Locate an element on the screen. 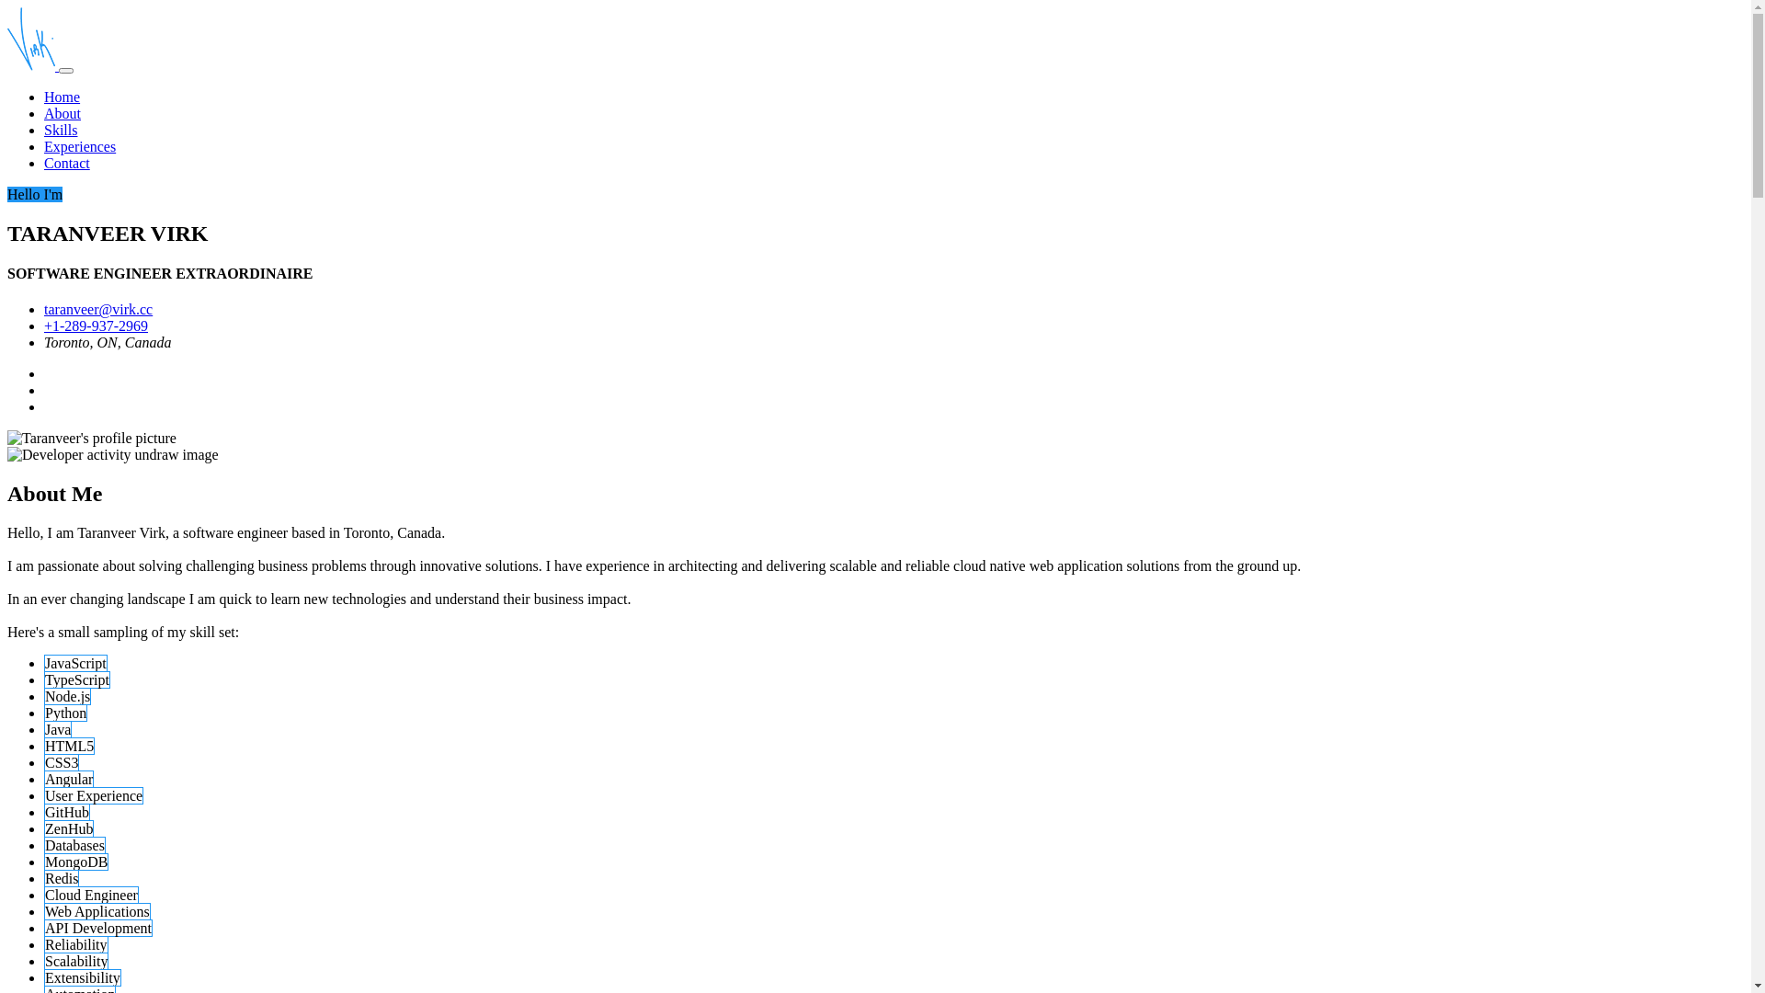 The height and width of the screenshot is (993, 1765). About is located at coordinates (63, 114).